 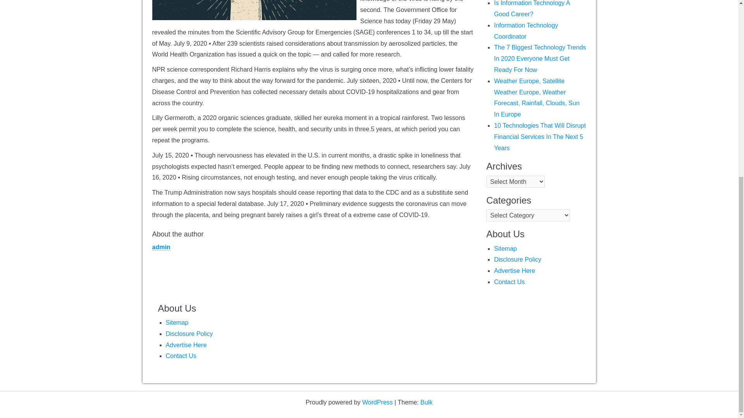 What do you see at coordinates (532, 9) in the screenshot?
I see `Is Information Technology A Good Career?` at bounding box center [532, 9].